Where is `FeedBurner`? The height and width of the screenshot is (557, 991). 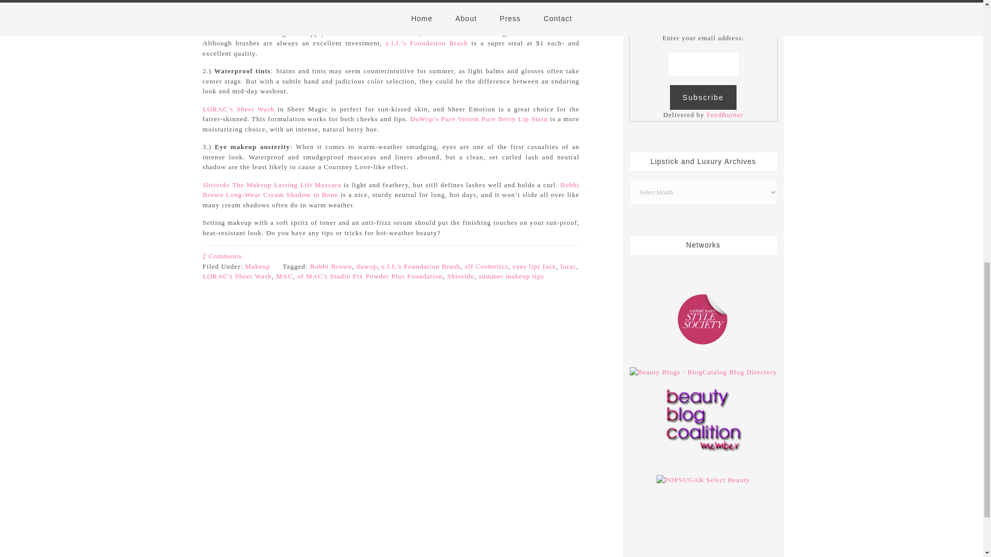
FeedBurner is located at coordinates (725, 114).